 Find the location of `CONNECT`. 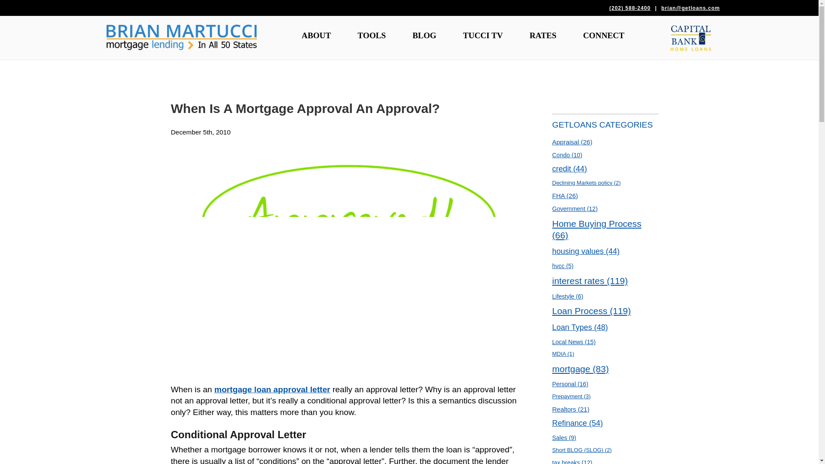

CONNECT is located at coordinates (603, 35).